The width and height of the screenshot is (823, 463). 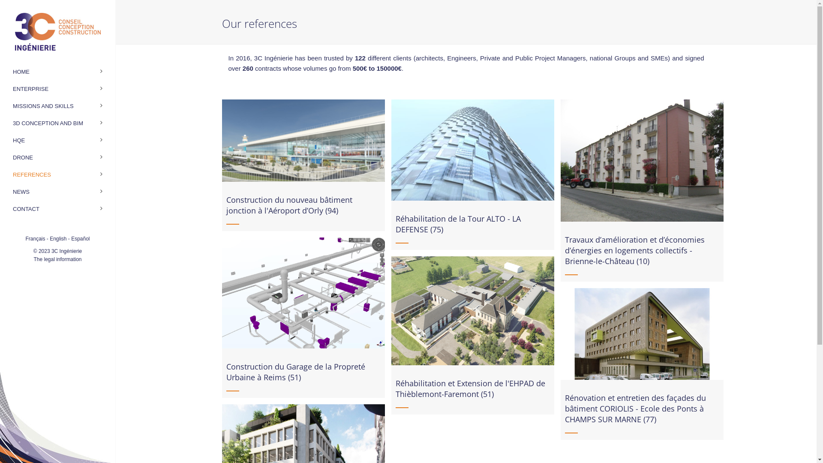 I want to click on DRONE, so click(x=57, y=158).